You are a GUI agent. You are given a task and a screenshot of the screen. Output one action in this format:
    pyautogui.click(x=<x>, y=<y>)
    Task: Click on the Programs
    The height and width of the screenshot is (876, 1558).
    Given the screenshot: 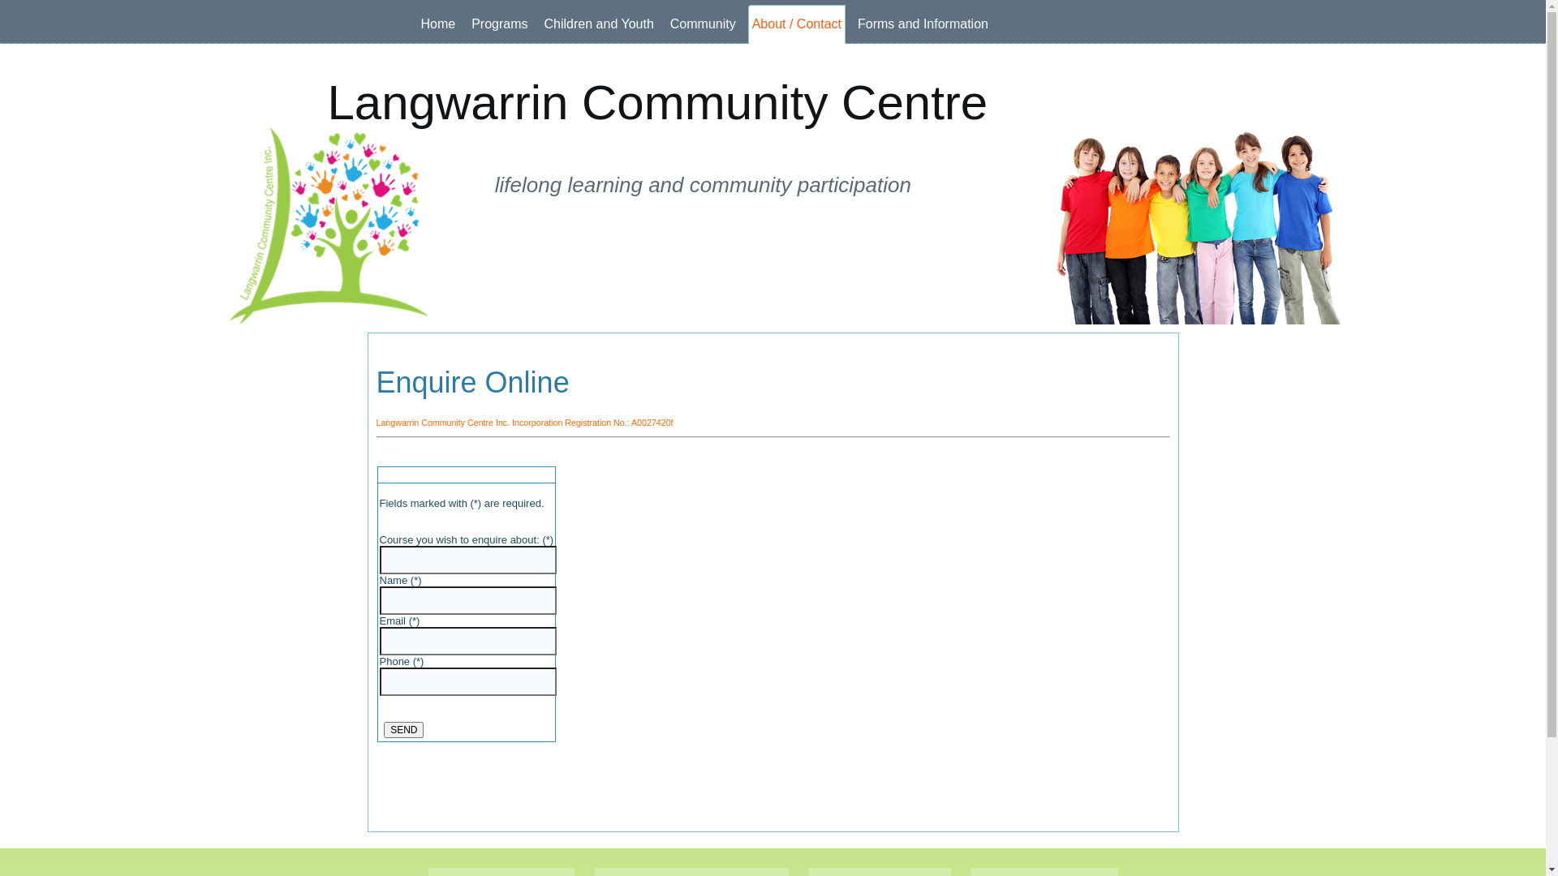 What is the action you would take?
    pyautogui.click(x=500, y=24)
    